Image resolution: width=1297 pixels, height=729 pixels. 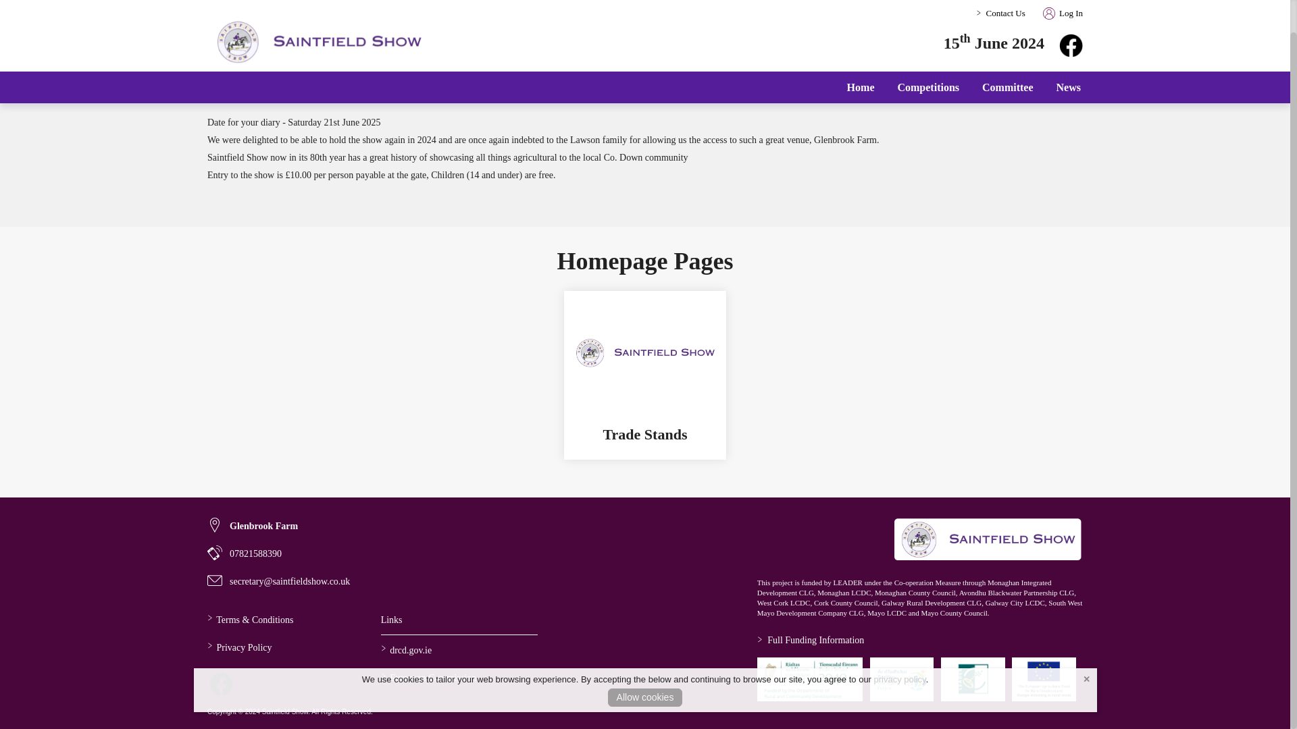 What do you see at coordinates (988, 539) in the screenshot?
I see `link to homepage` at bounding box center [988, 539].